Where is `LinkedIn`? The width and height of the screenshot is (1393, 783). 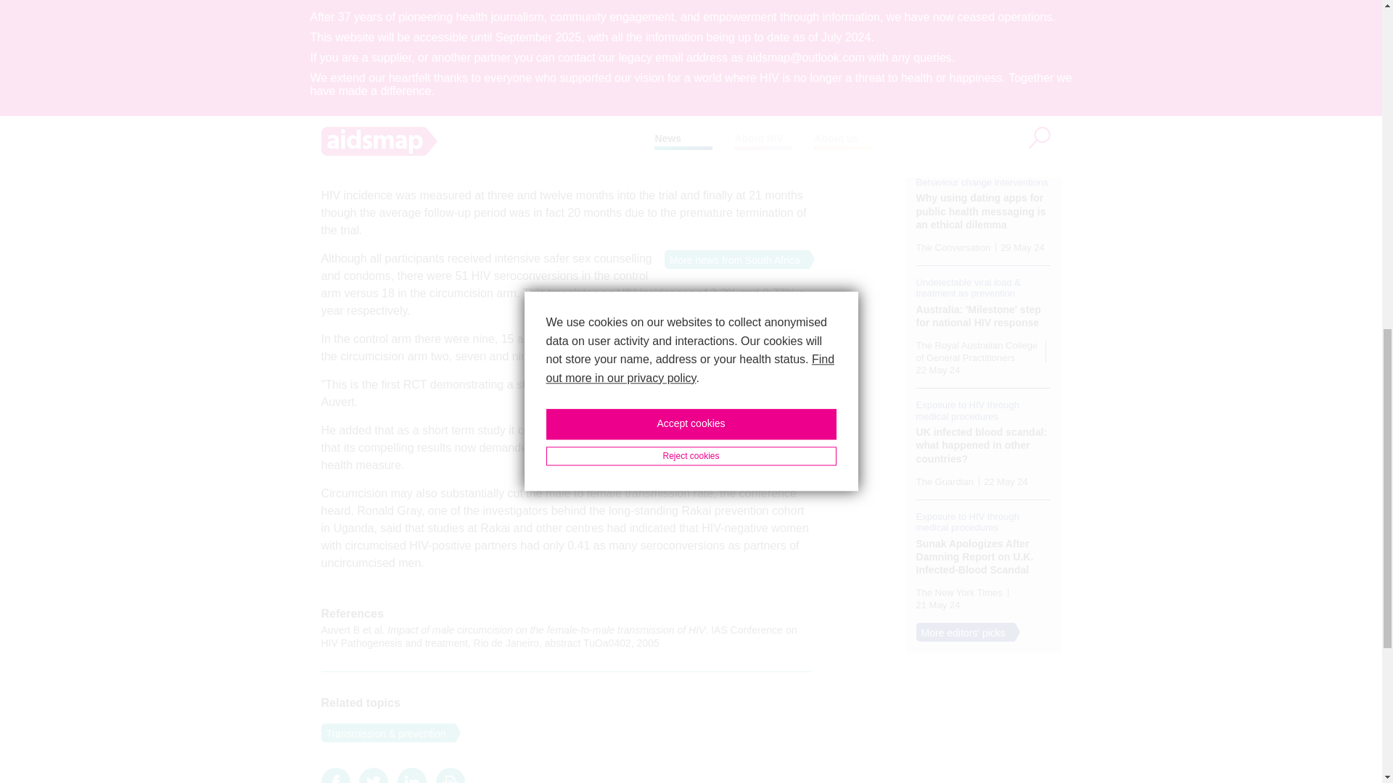
LinkedIn is located at coordinates (411, 779).